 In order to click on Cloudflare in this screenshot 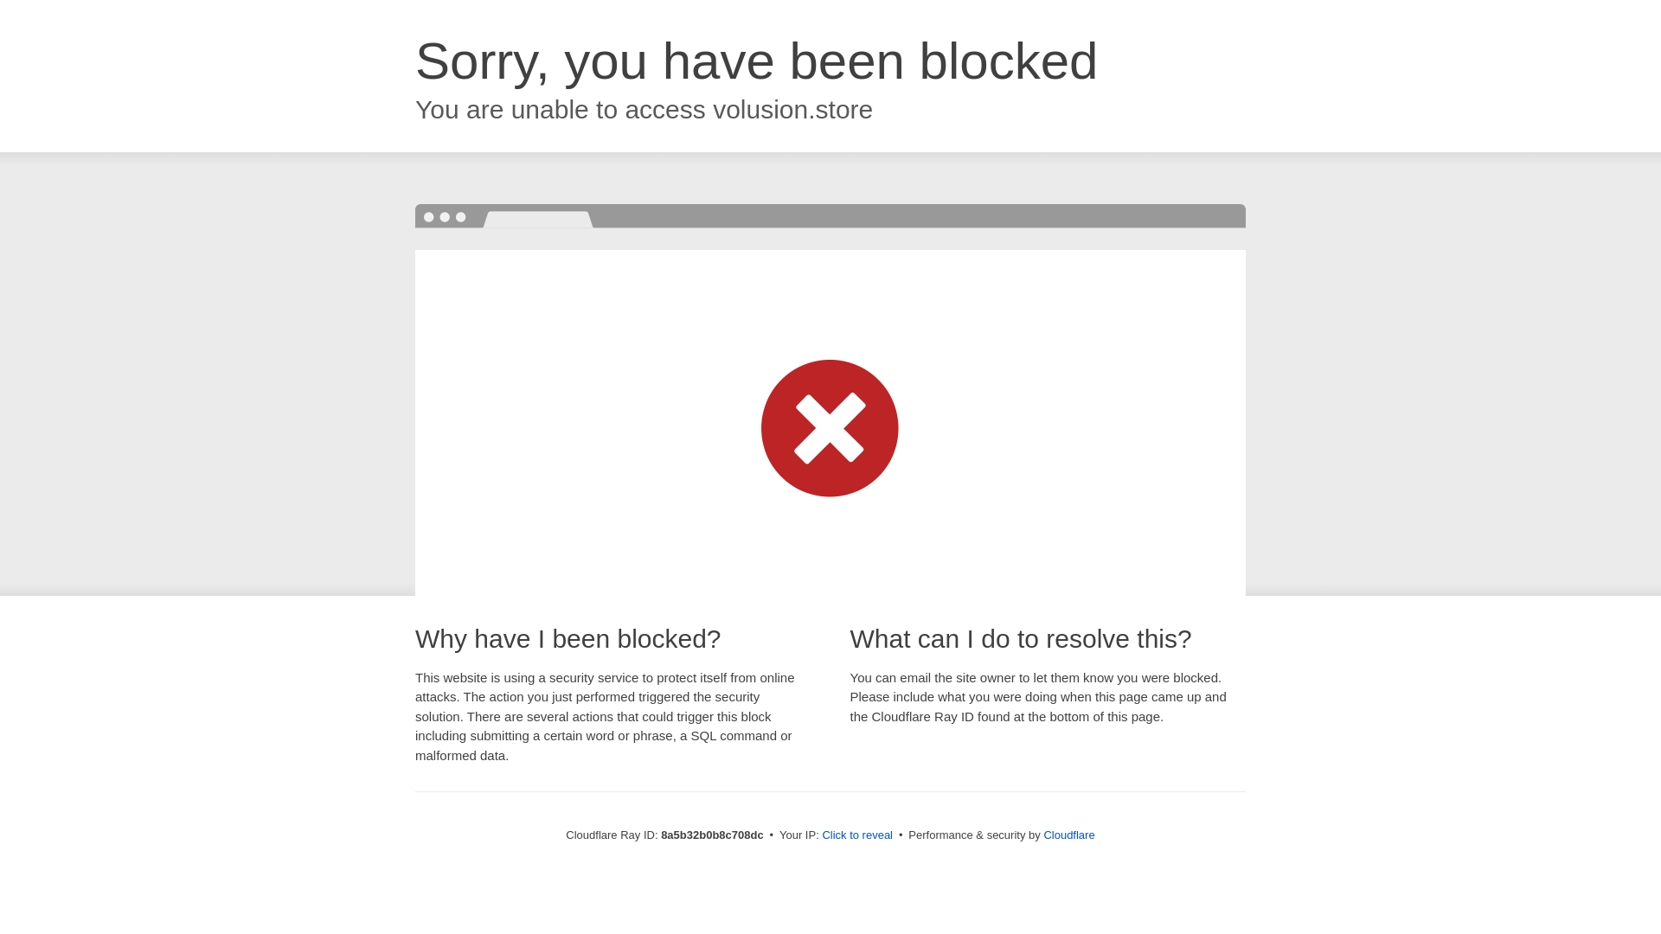, I will do `click(1068, 835)`.